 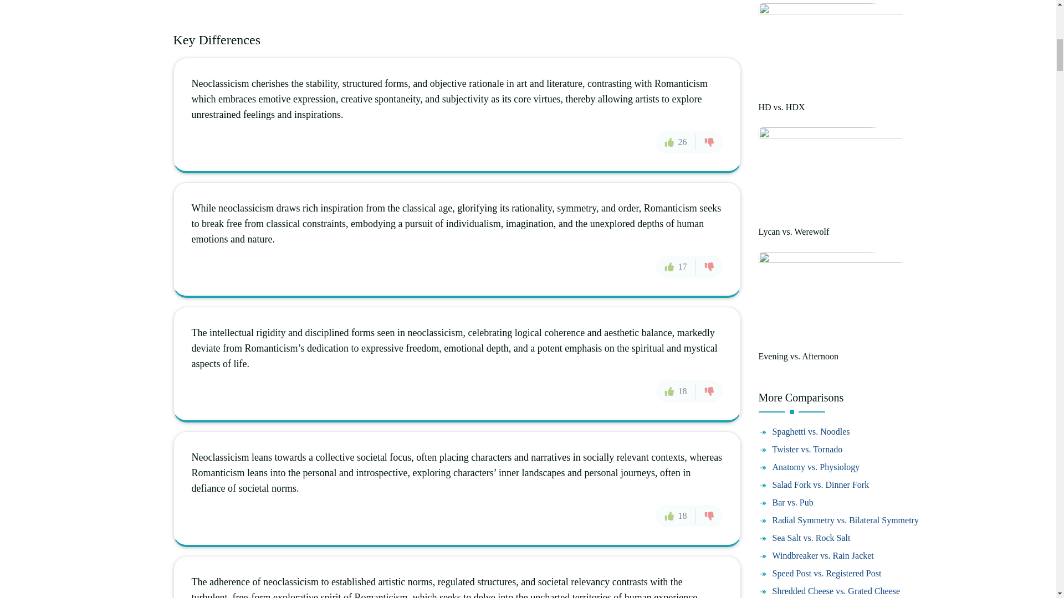 What do you see at coordinates (676, 142) in the screenshot?
I see `26` at bounding box center [676, 142].